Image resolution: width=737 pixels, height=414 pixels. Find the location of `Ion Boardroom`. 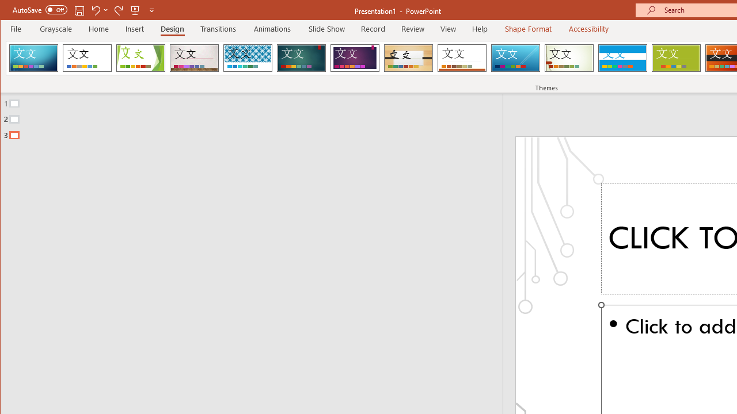

Ion Boardroom is located at coordinates (355, 57).